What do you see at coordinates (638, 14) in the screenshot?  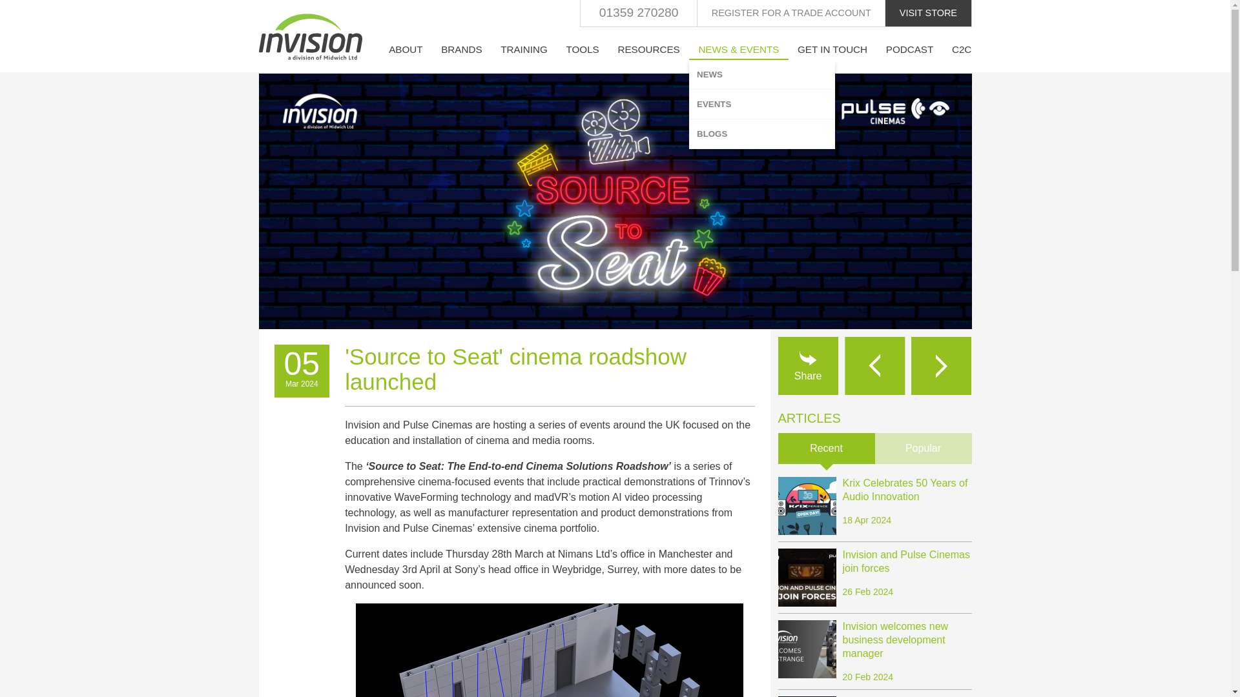 I see `01359 270280` at bounding box center [638, 14].